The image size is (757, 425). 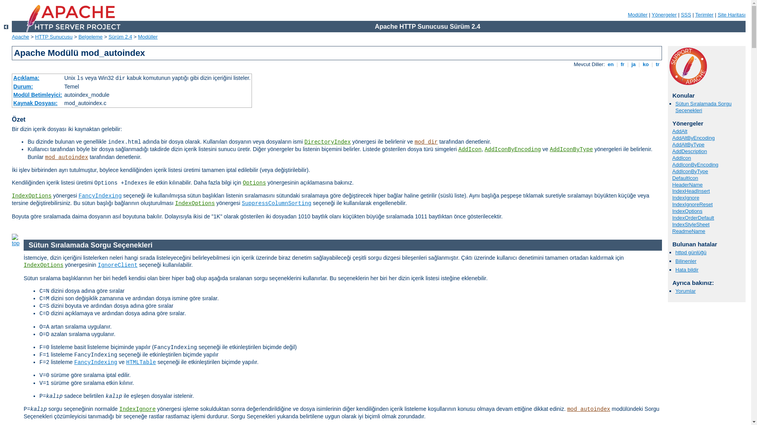 I want to click on mod_autoindex, so click(x=66, y=157).